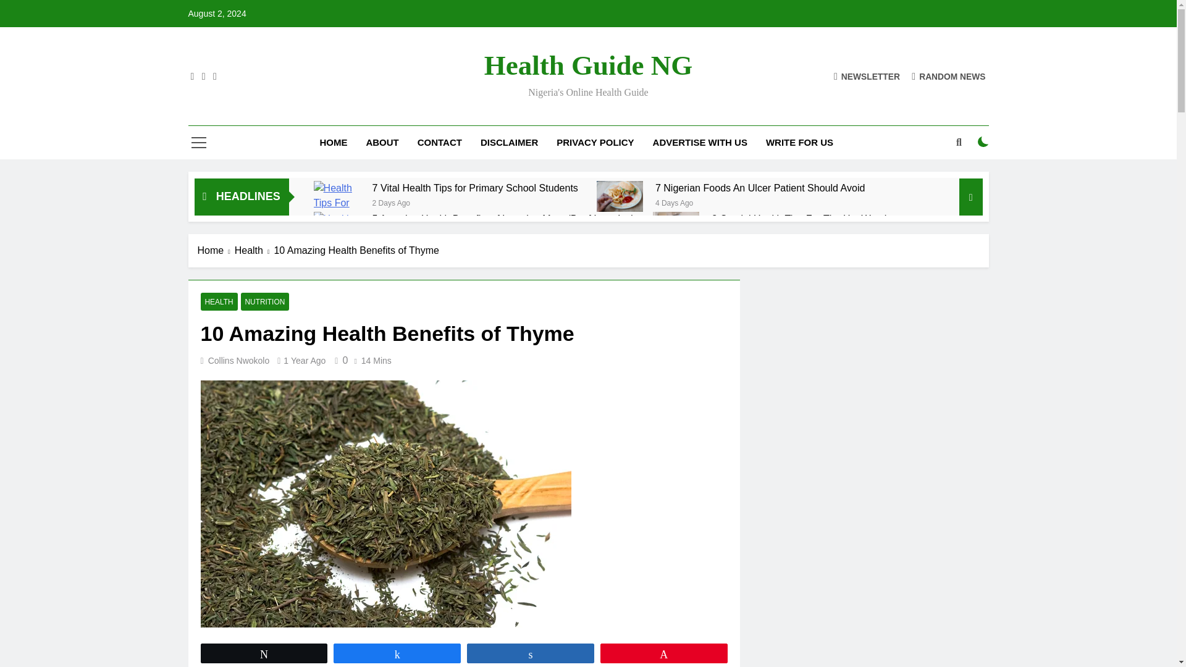  Describe the element at coordinates (588, 65) in the screenshot. I see `Health Guide NG` at that location.